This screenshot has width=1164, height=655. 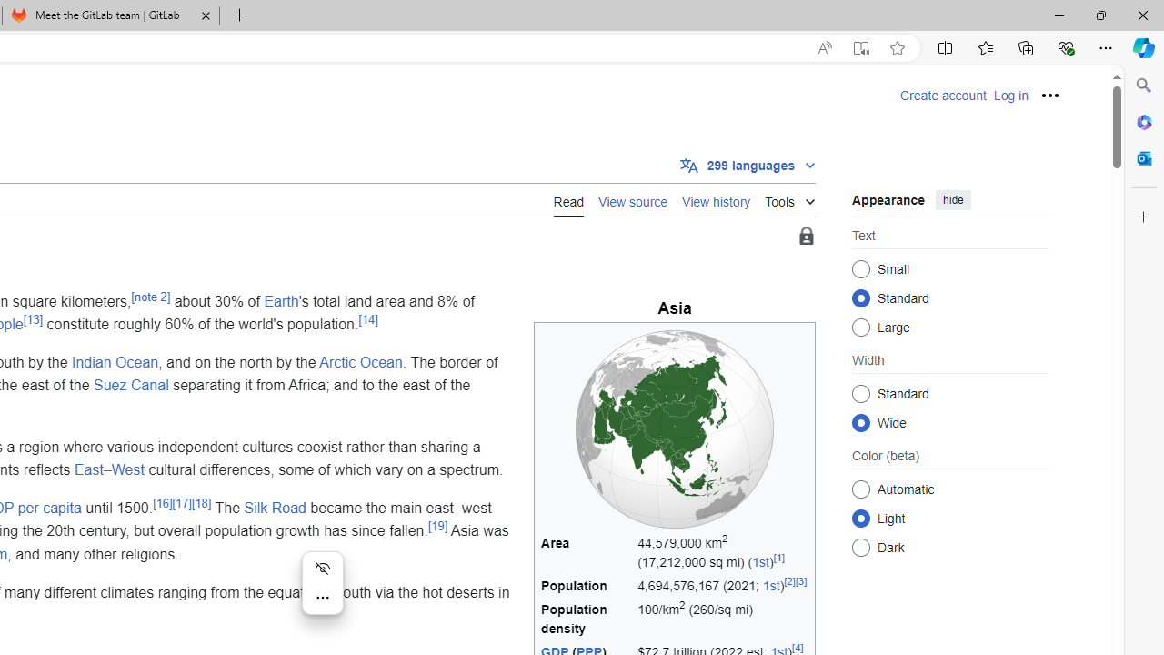 I want to click on Small, so click(x=860, y=269).